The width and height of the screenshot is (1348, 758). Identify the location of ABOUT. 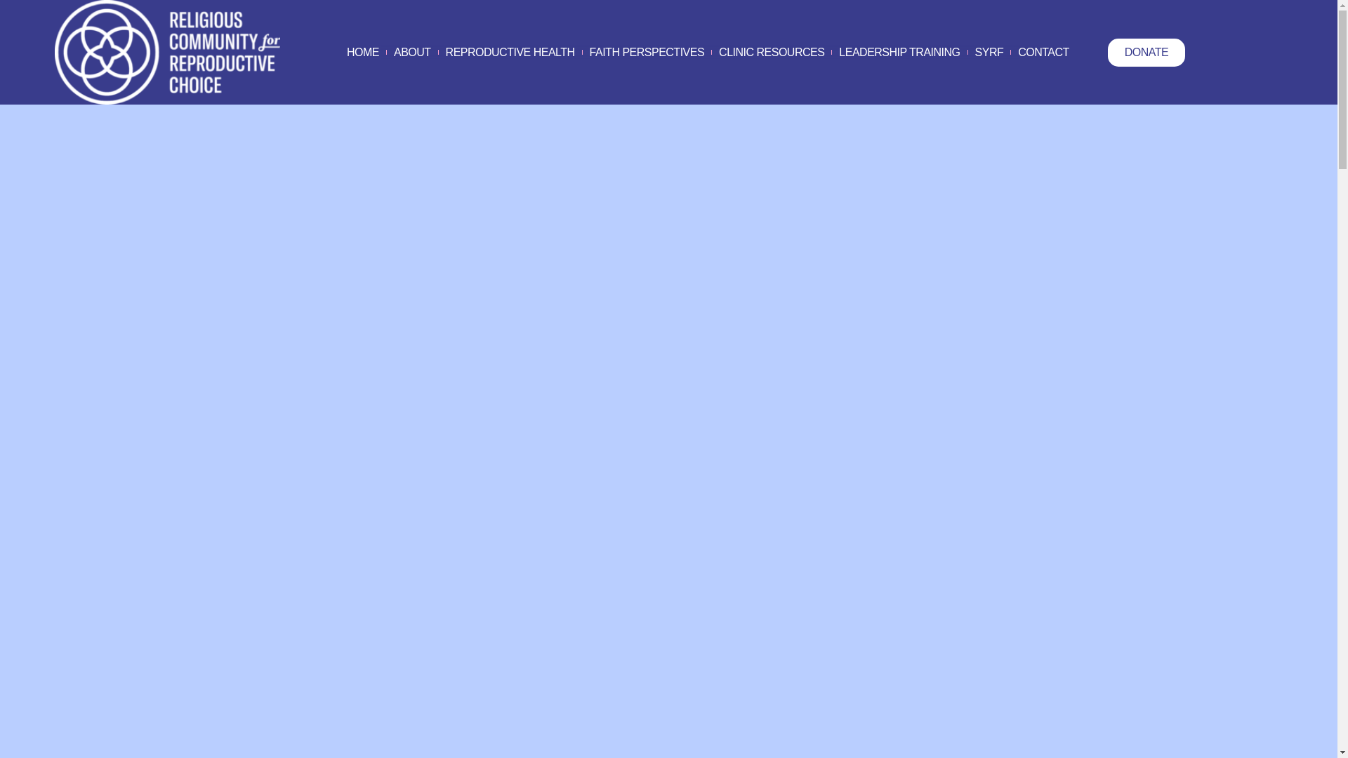
(412, 52).